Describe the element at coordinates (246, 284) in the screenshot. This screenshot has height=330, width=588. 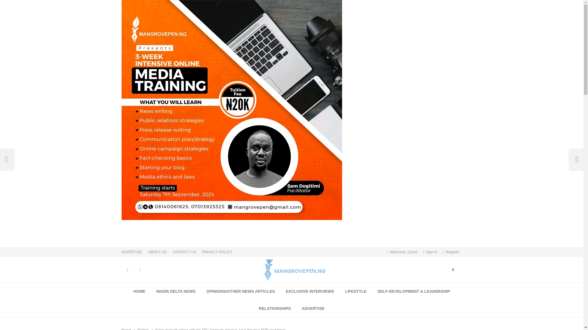
I see `Mangrove Pen` at that location.